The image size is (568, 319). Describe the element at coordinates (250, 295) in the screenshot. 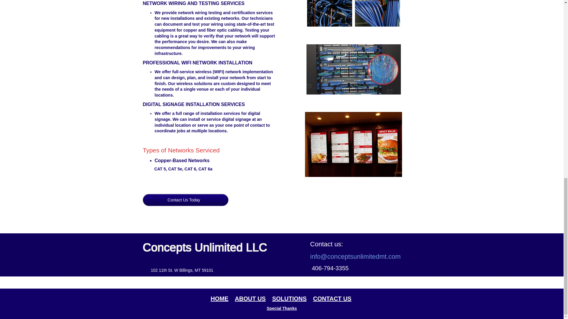

I see `ABOUT US` at that location.